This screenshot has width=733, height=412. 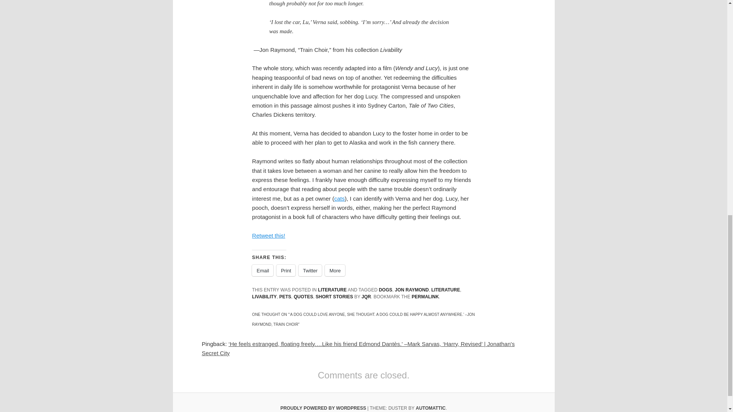 What do you see at coordinates (412, 290) in the screenshot?
I see `JON RAYMOND` at bounding box center [412, 290].